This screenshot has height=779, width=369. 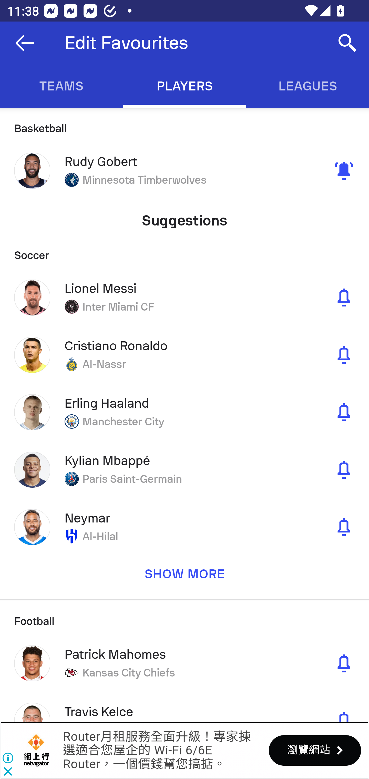 I want to click on Cristiano Ronaldo Al-Nassr, so click(x=184, y=355).